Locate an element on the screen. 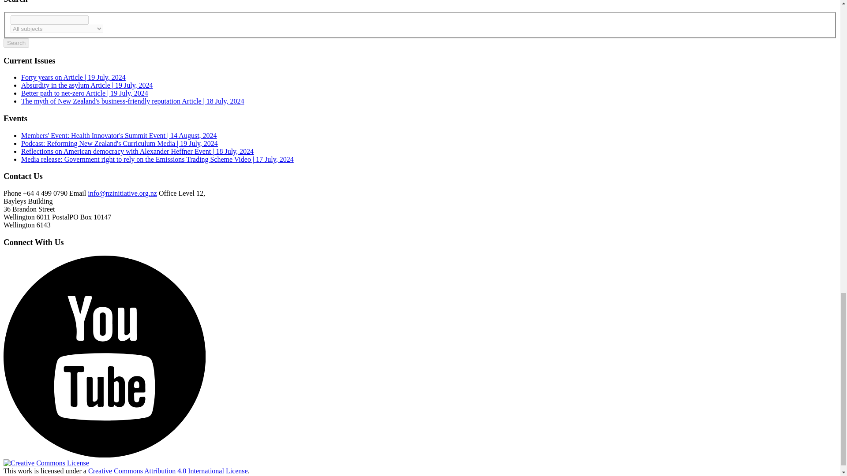  The myth of New Zealand's business-friendly reputation is located at coordinates (132, 101).